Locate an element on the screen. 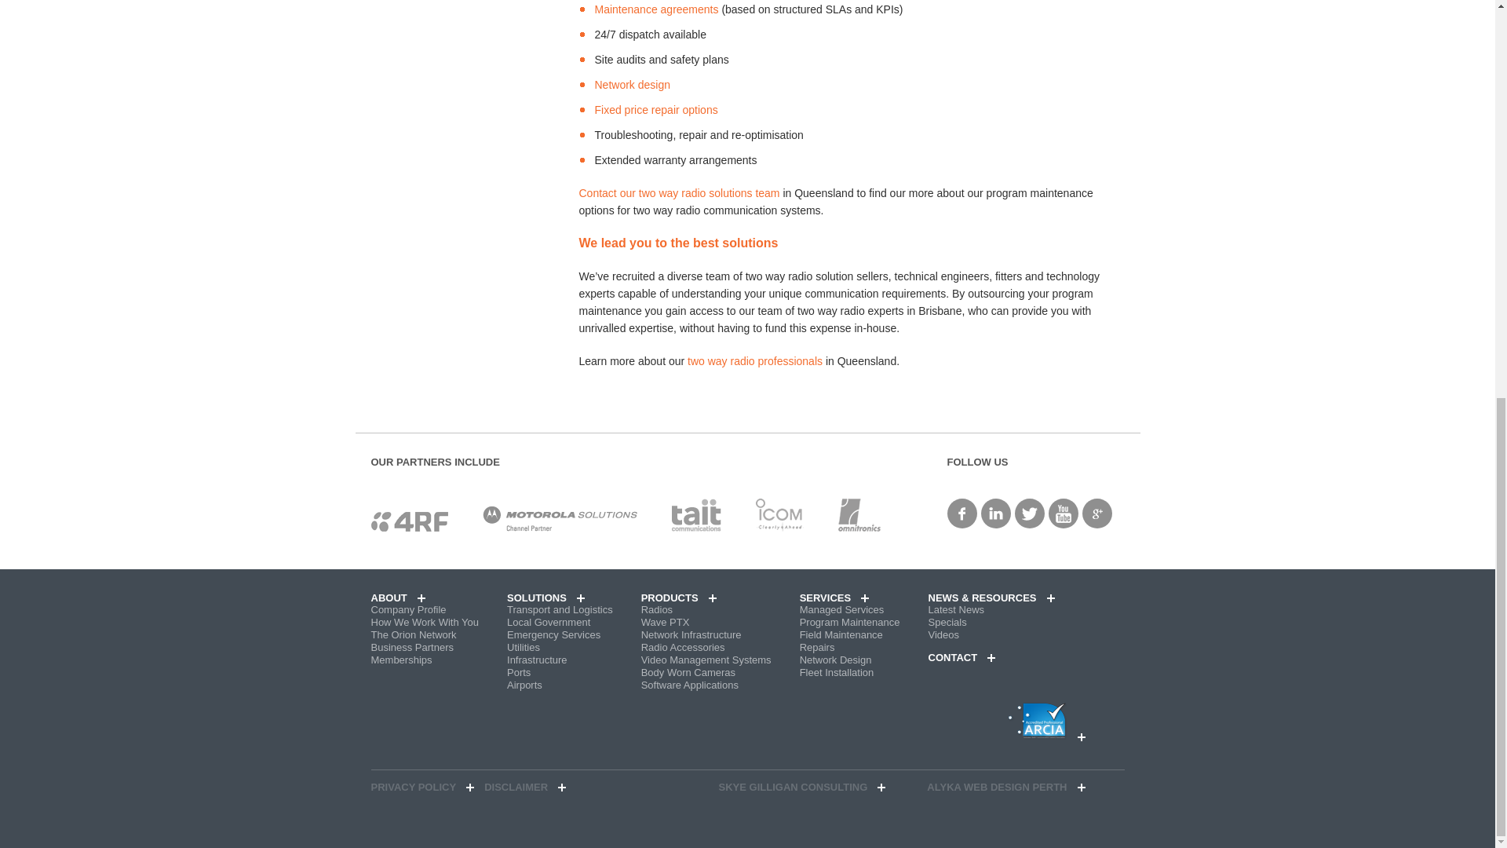  Learn more about our network services is located at coordinates (633, 85).